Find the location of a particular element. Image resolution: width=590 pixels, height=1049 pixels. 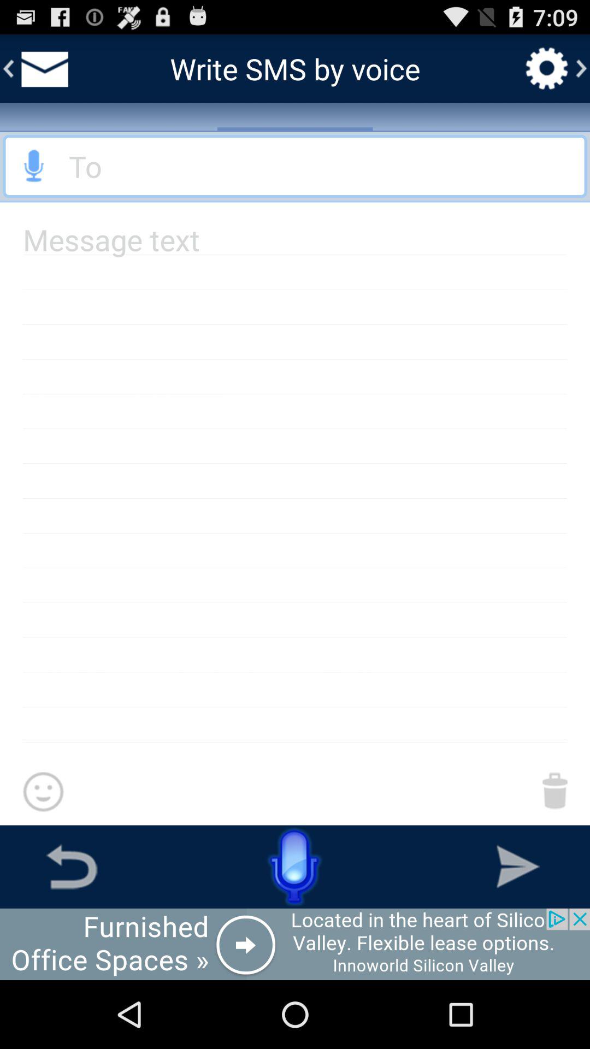

microphone is located at coordinates (34, 166).